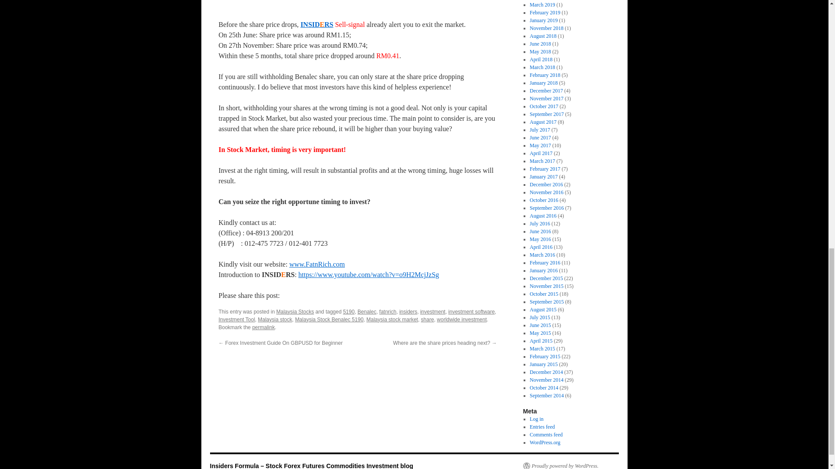  Describe the element at coordinates (427, 320) in the screenshot. I see `share` at that location.